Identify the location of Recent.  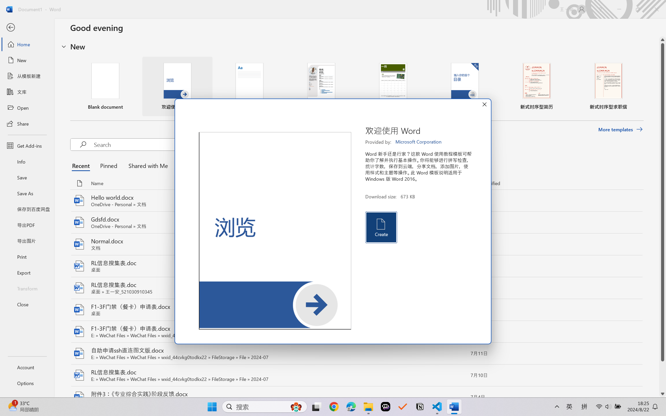
(82, 165).